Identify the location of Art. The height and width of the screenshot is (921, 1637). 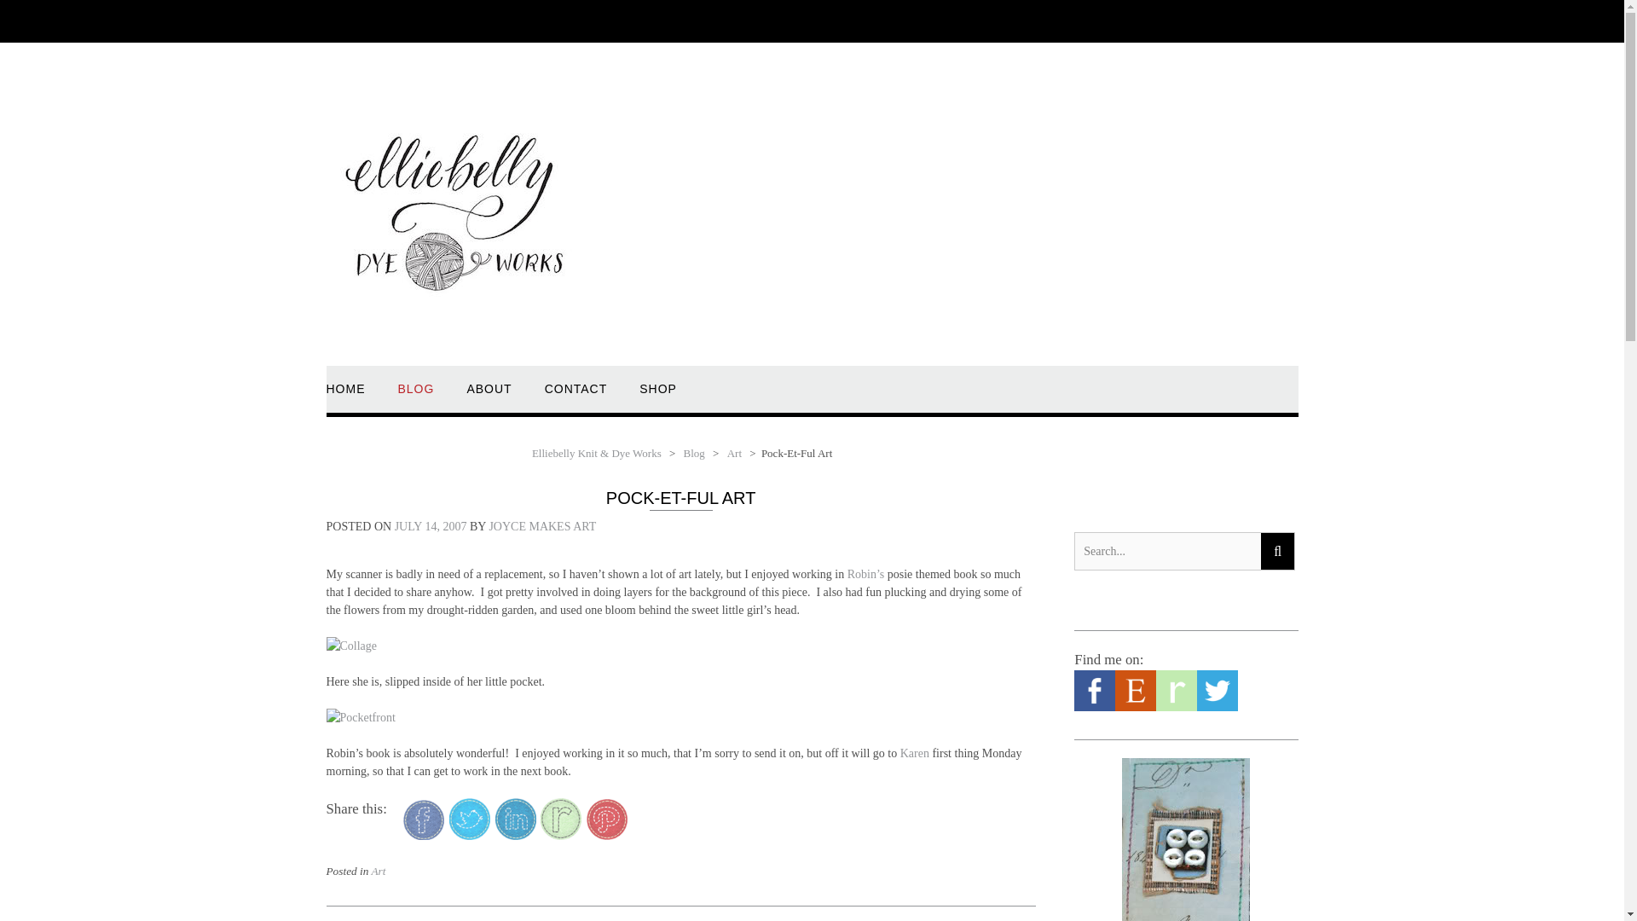
(733, 452).